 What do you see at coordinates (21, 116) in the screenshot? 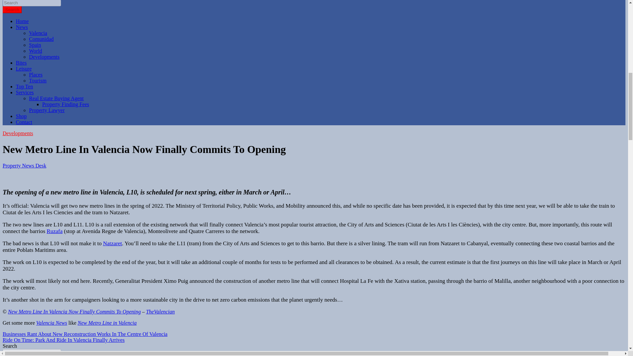
I see `Shop` at bounding box center [21, 116].